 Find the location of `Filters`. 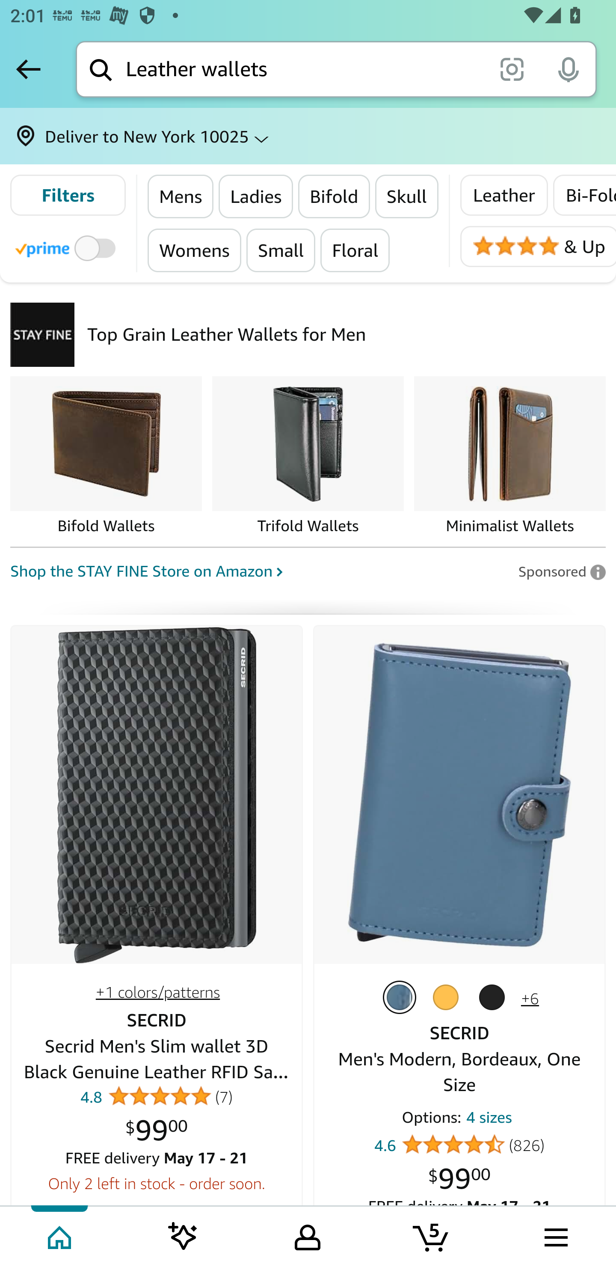

Filters is located at coordinates (68, 195).